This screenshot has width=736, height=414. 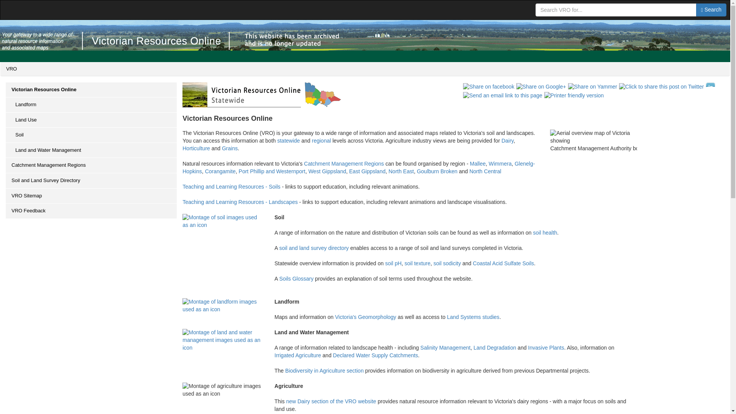 I want to click on Teaching and Learning Resources - Soils, so click(x=232, y=186).